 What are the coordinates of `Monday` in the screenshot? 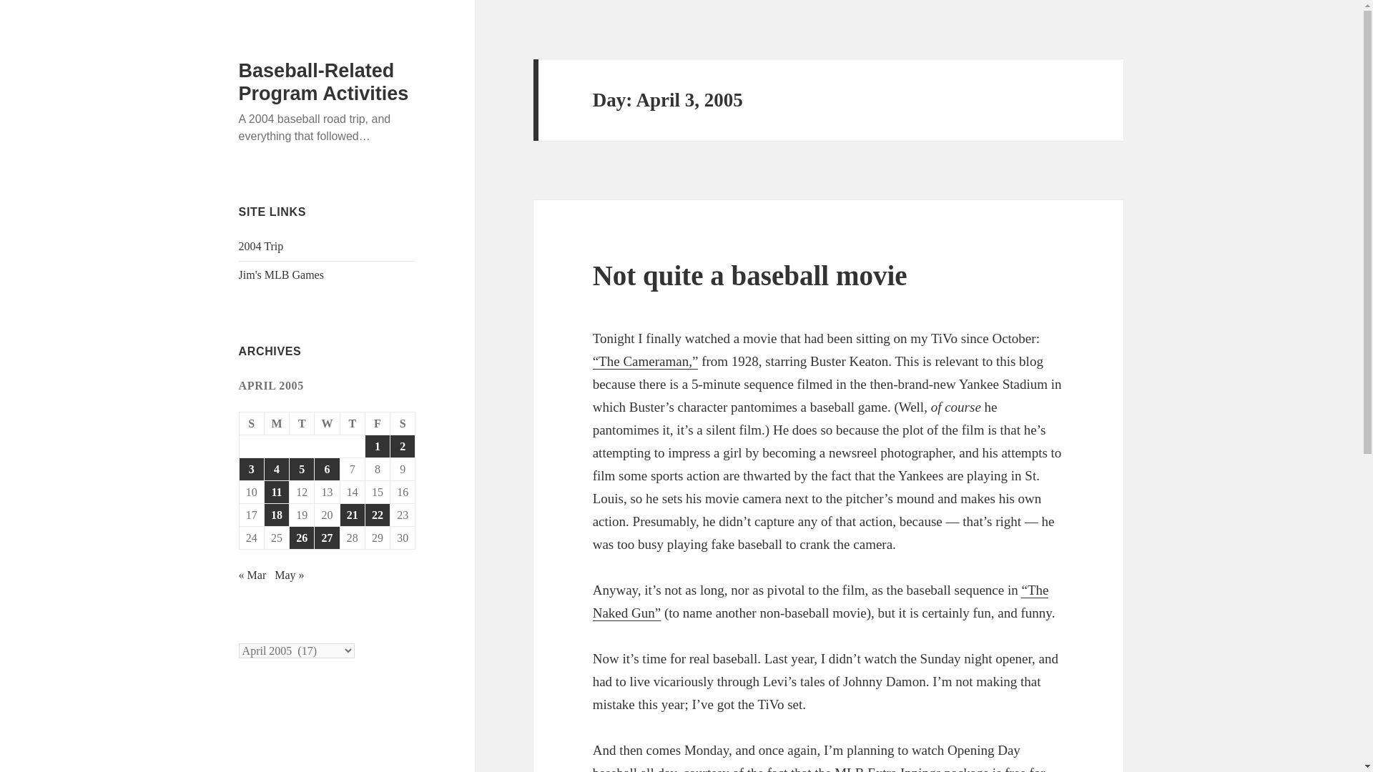 It's located at (277, 423).